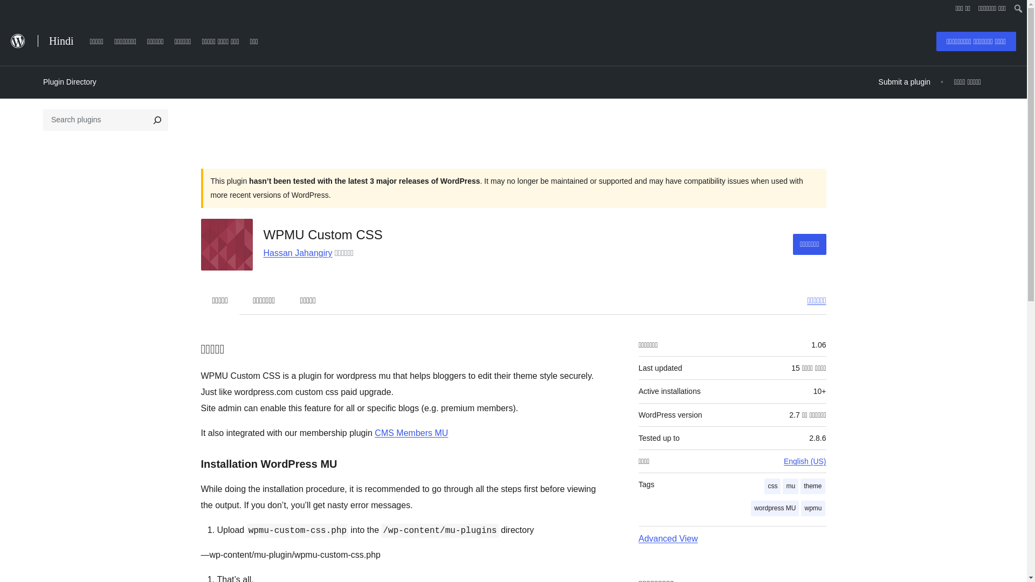 The width and height of the screenshot is (1035, 582). Describe the element at coordinates (905, 82) in the screenshot. I see `Submit a plugin` at that location.